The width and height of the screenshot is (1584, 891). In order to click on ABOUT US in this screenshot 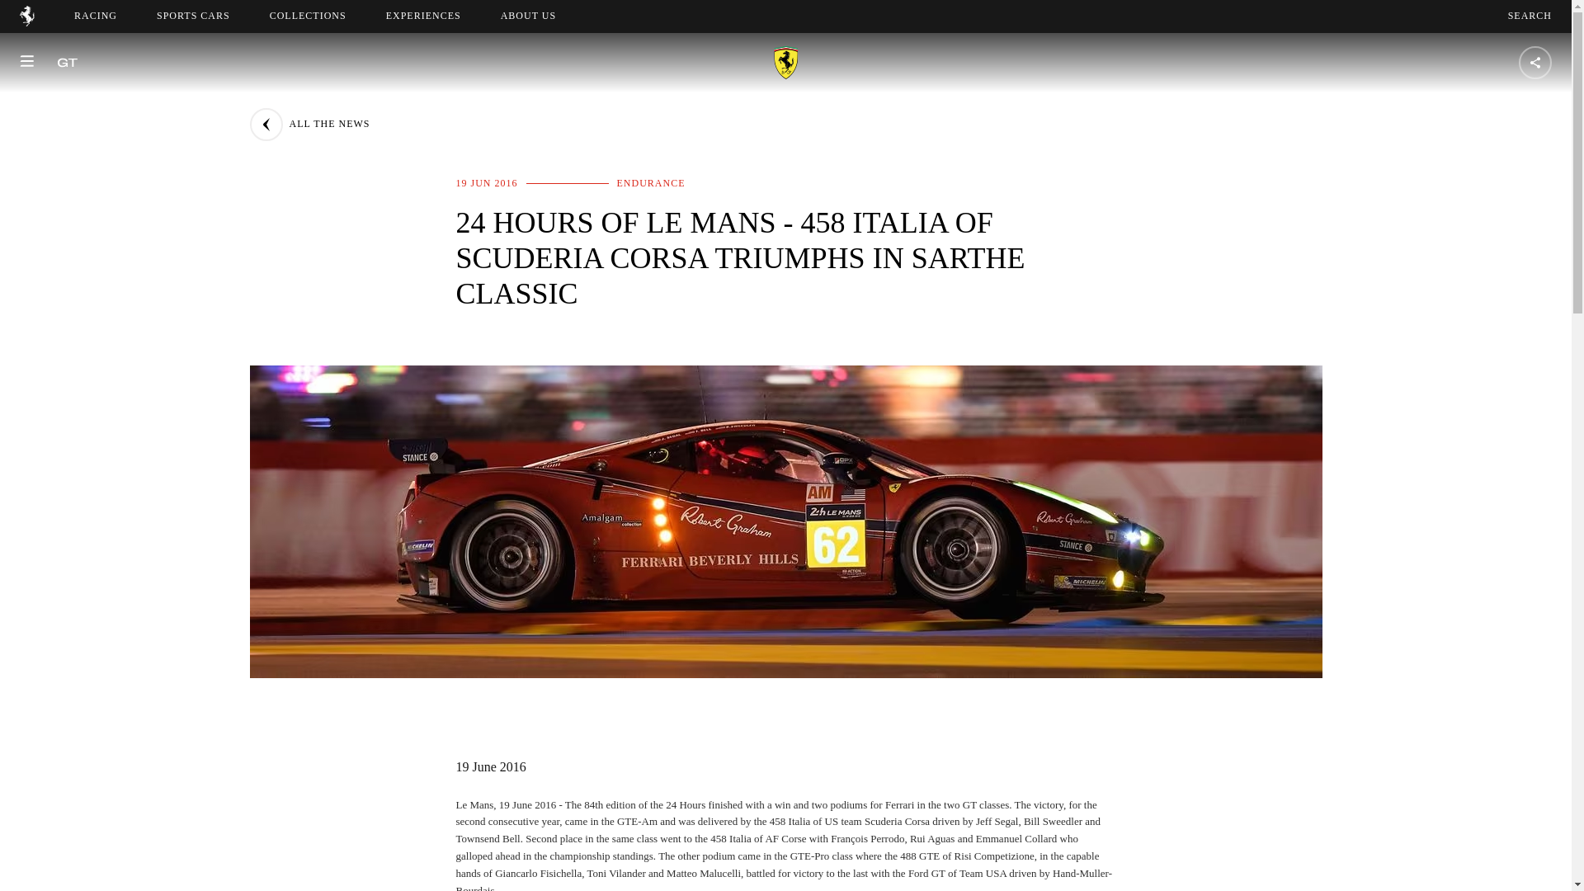, I will do `click(528, 16)`.